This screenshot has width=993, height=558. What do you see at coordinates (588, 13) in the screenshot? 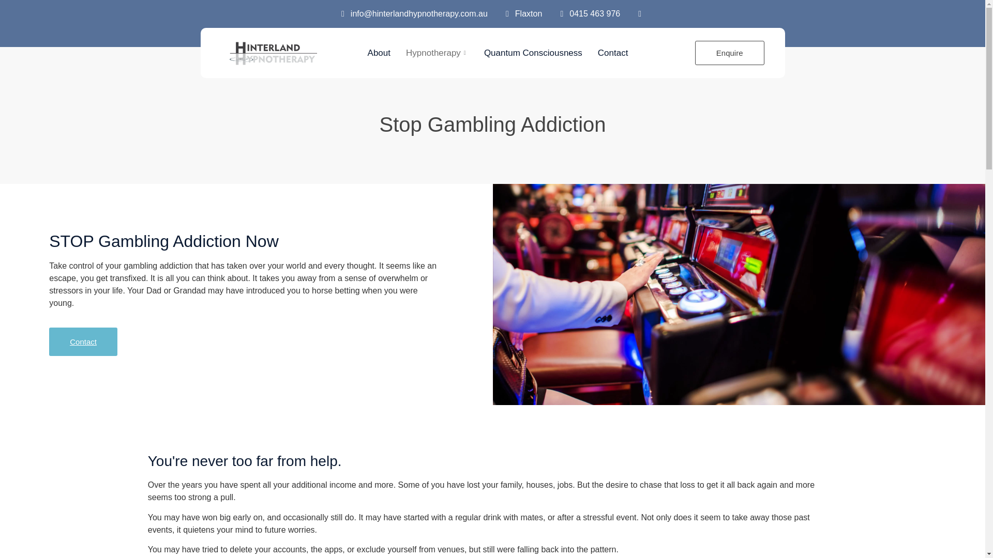
I see `0415 463 976` at bounding box center [588, 13].